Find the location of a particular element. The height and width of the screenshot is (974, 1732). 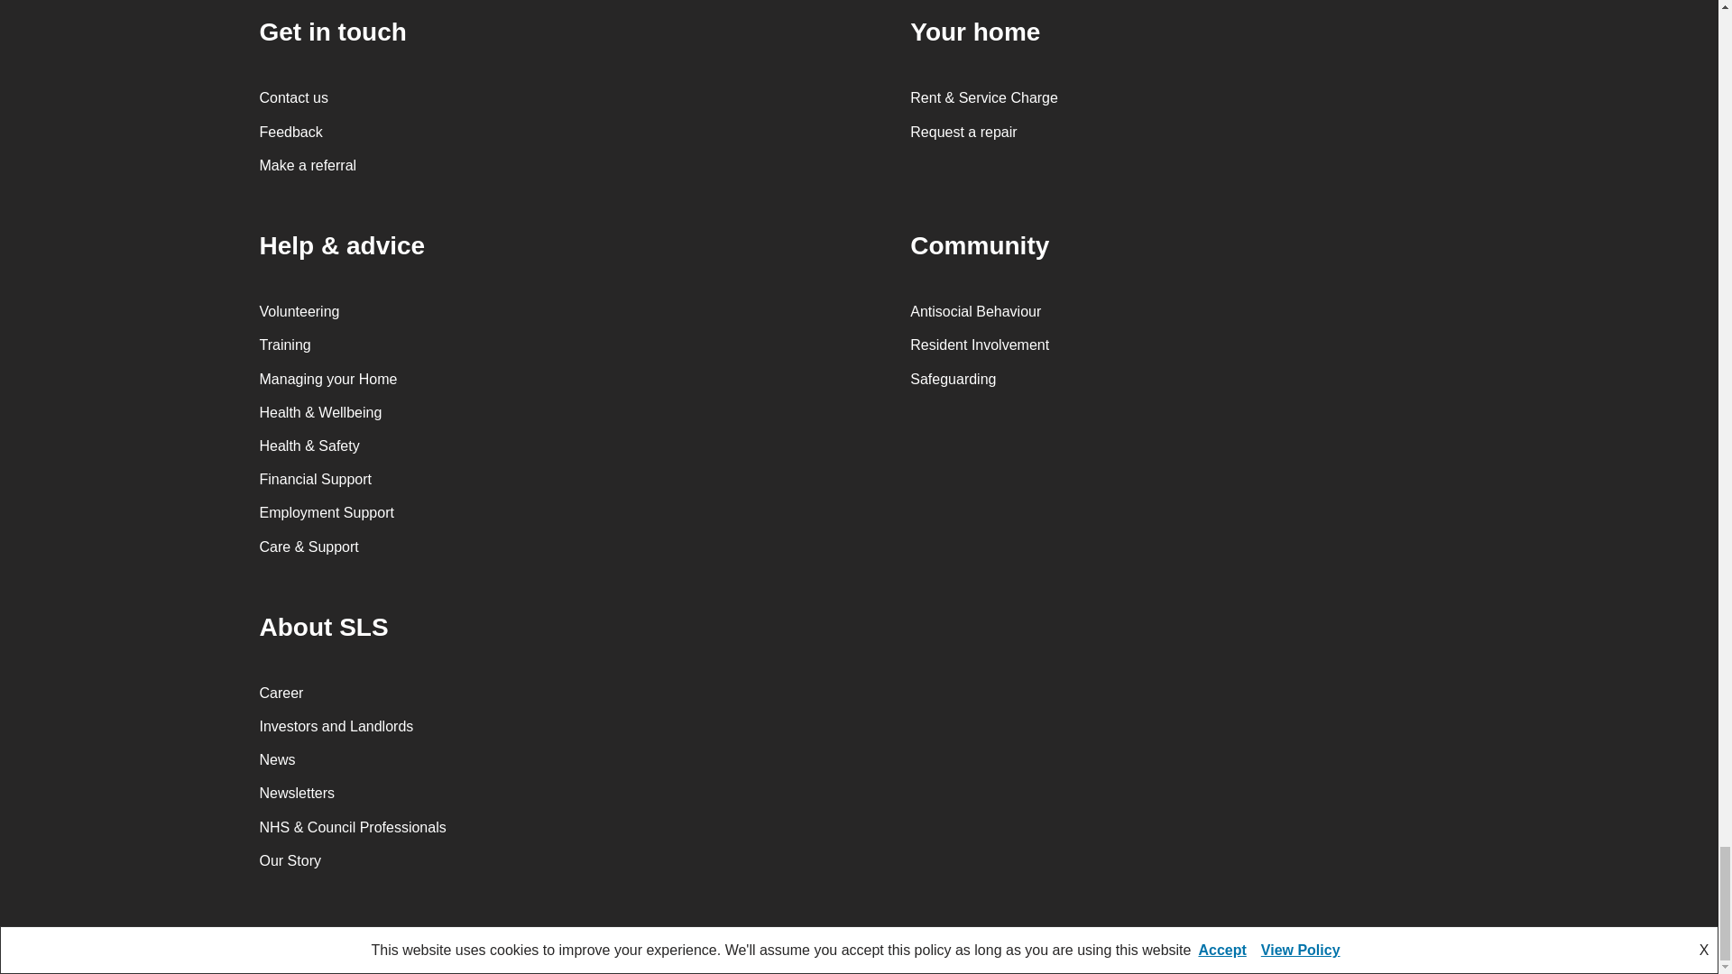

Feedback is located at coordinates (290, 132).